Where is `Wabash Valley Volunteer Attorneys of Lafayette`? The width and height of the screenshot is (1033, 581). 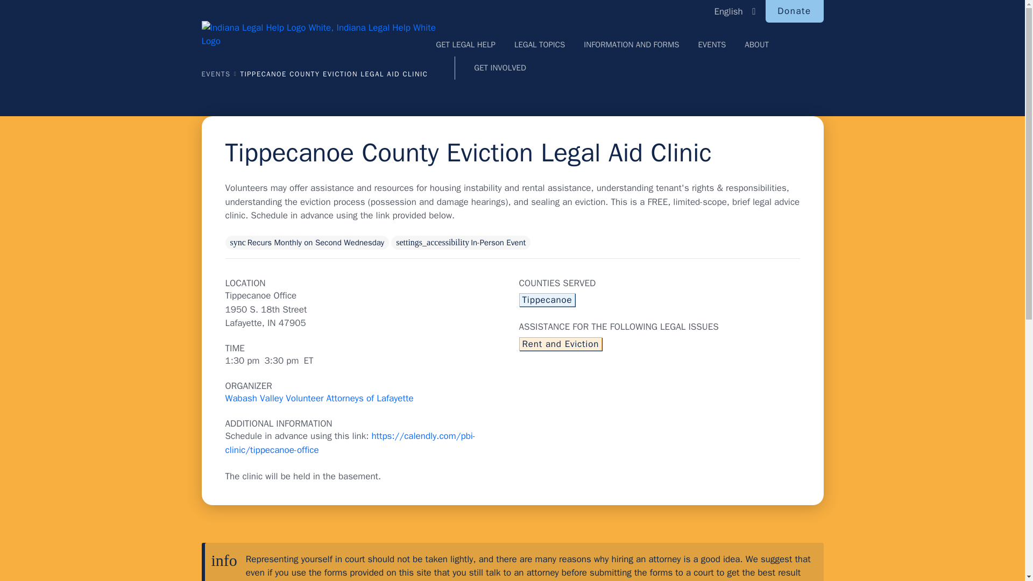
Wabash Valley Volunteer Attorneys of Lafayette is located at coordinates (319, 398).